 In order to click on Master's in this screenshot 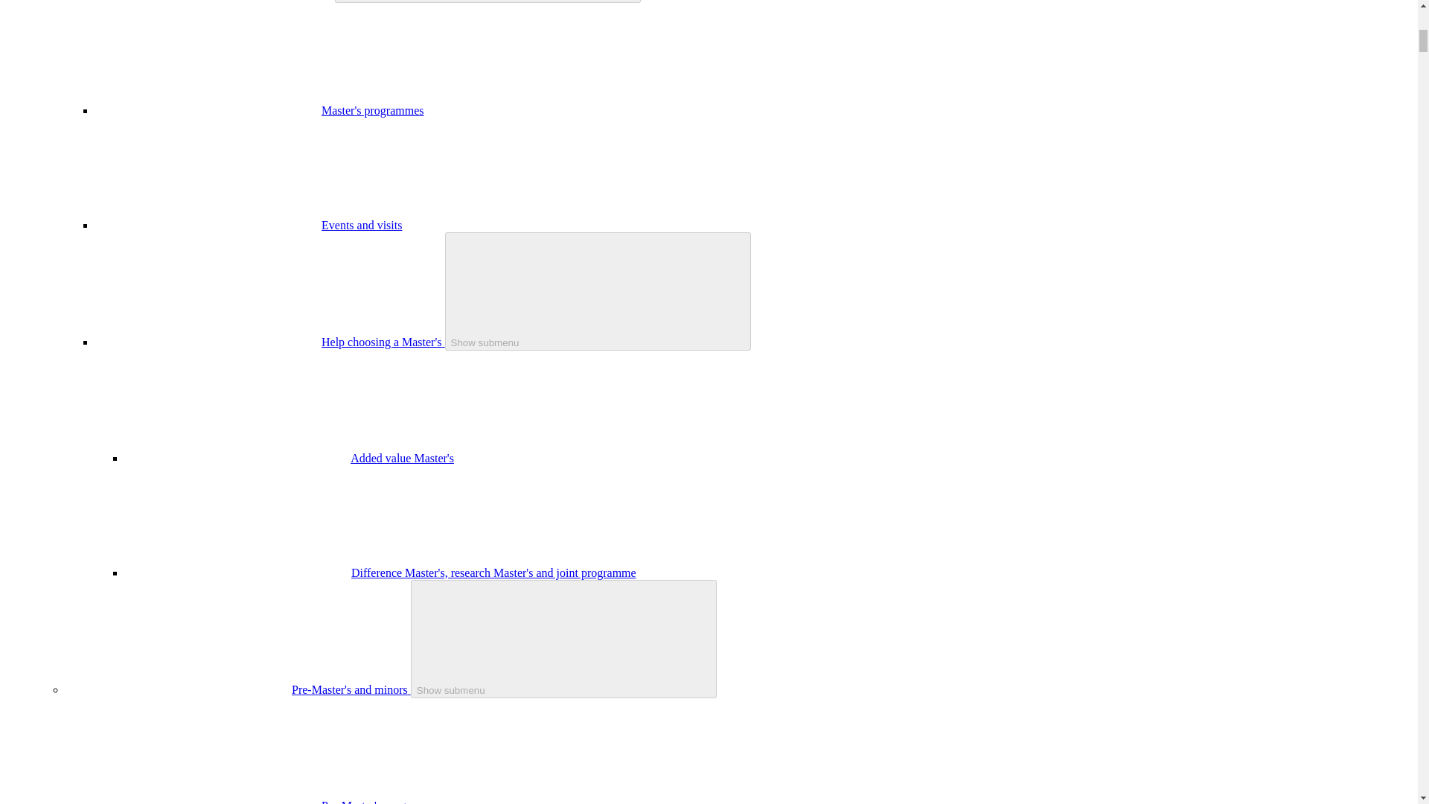, I will do `click(313, 0)`.